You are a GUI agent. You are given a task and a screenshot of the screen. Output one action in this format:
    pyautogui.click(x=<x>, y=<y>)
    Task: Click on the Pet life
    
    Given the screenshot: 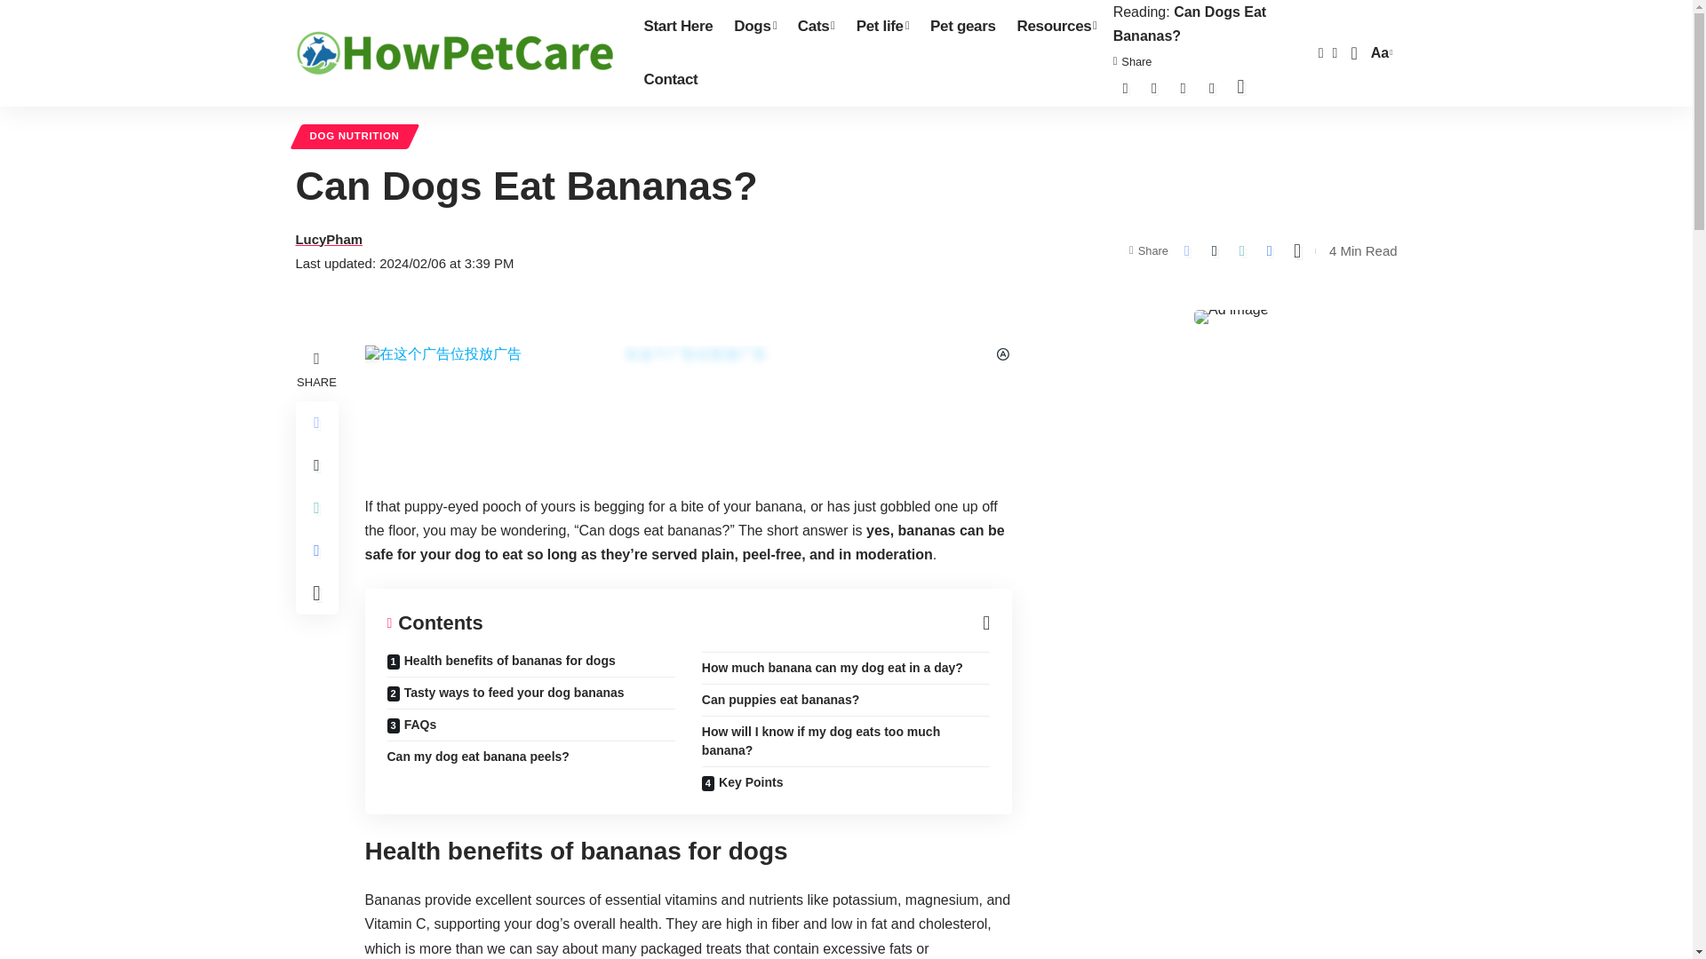 What is the action you would take?
    pyautogui.click(x=882, y=27)
    